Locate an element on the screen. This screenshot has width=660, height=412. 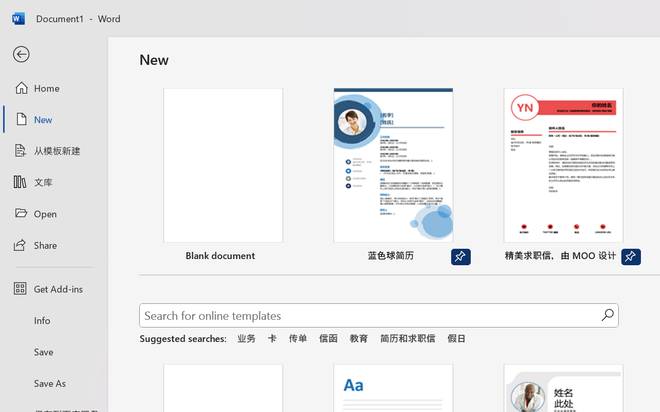
Unpin from list is located at coordinates (631, 257).